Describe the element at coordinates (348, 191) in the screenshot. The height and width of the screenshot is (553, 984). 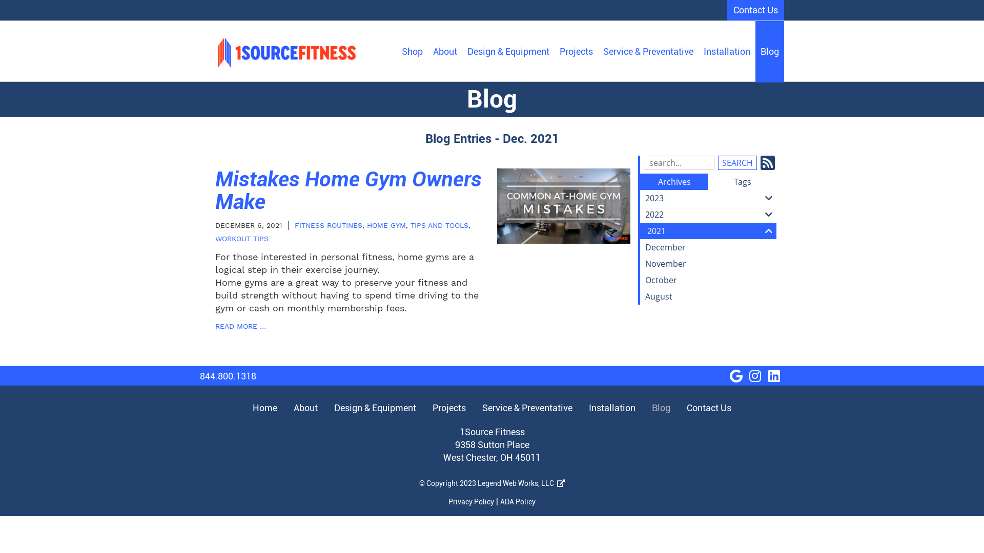
I see `Mistakes Home Gym Owners Make` at that location.